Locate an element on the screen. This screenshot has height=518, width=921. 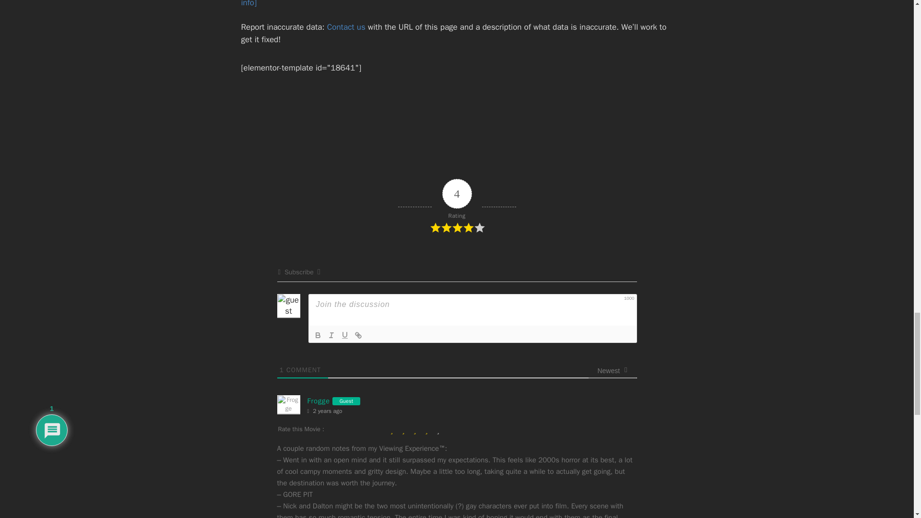
Italic is located at coordinates (331, 335).